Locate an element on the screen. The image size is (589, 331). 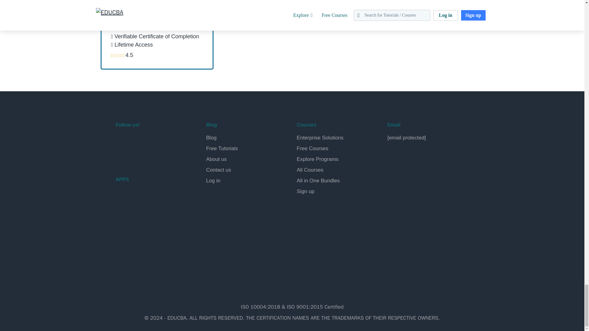
EDUCBA LinkedIN is located at coordinates (150, 141).